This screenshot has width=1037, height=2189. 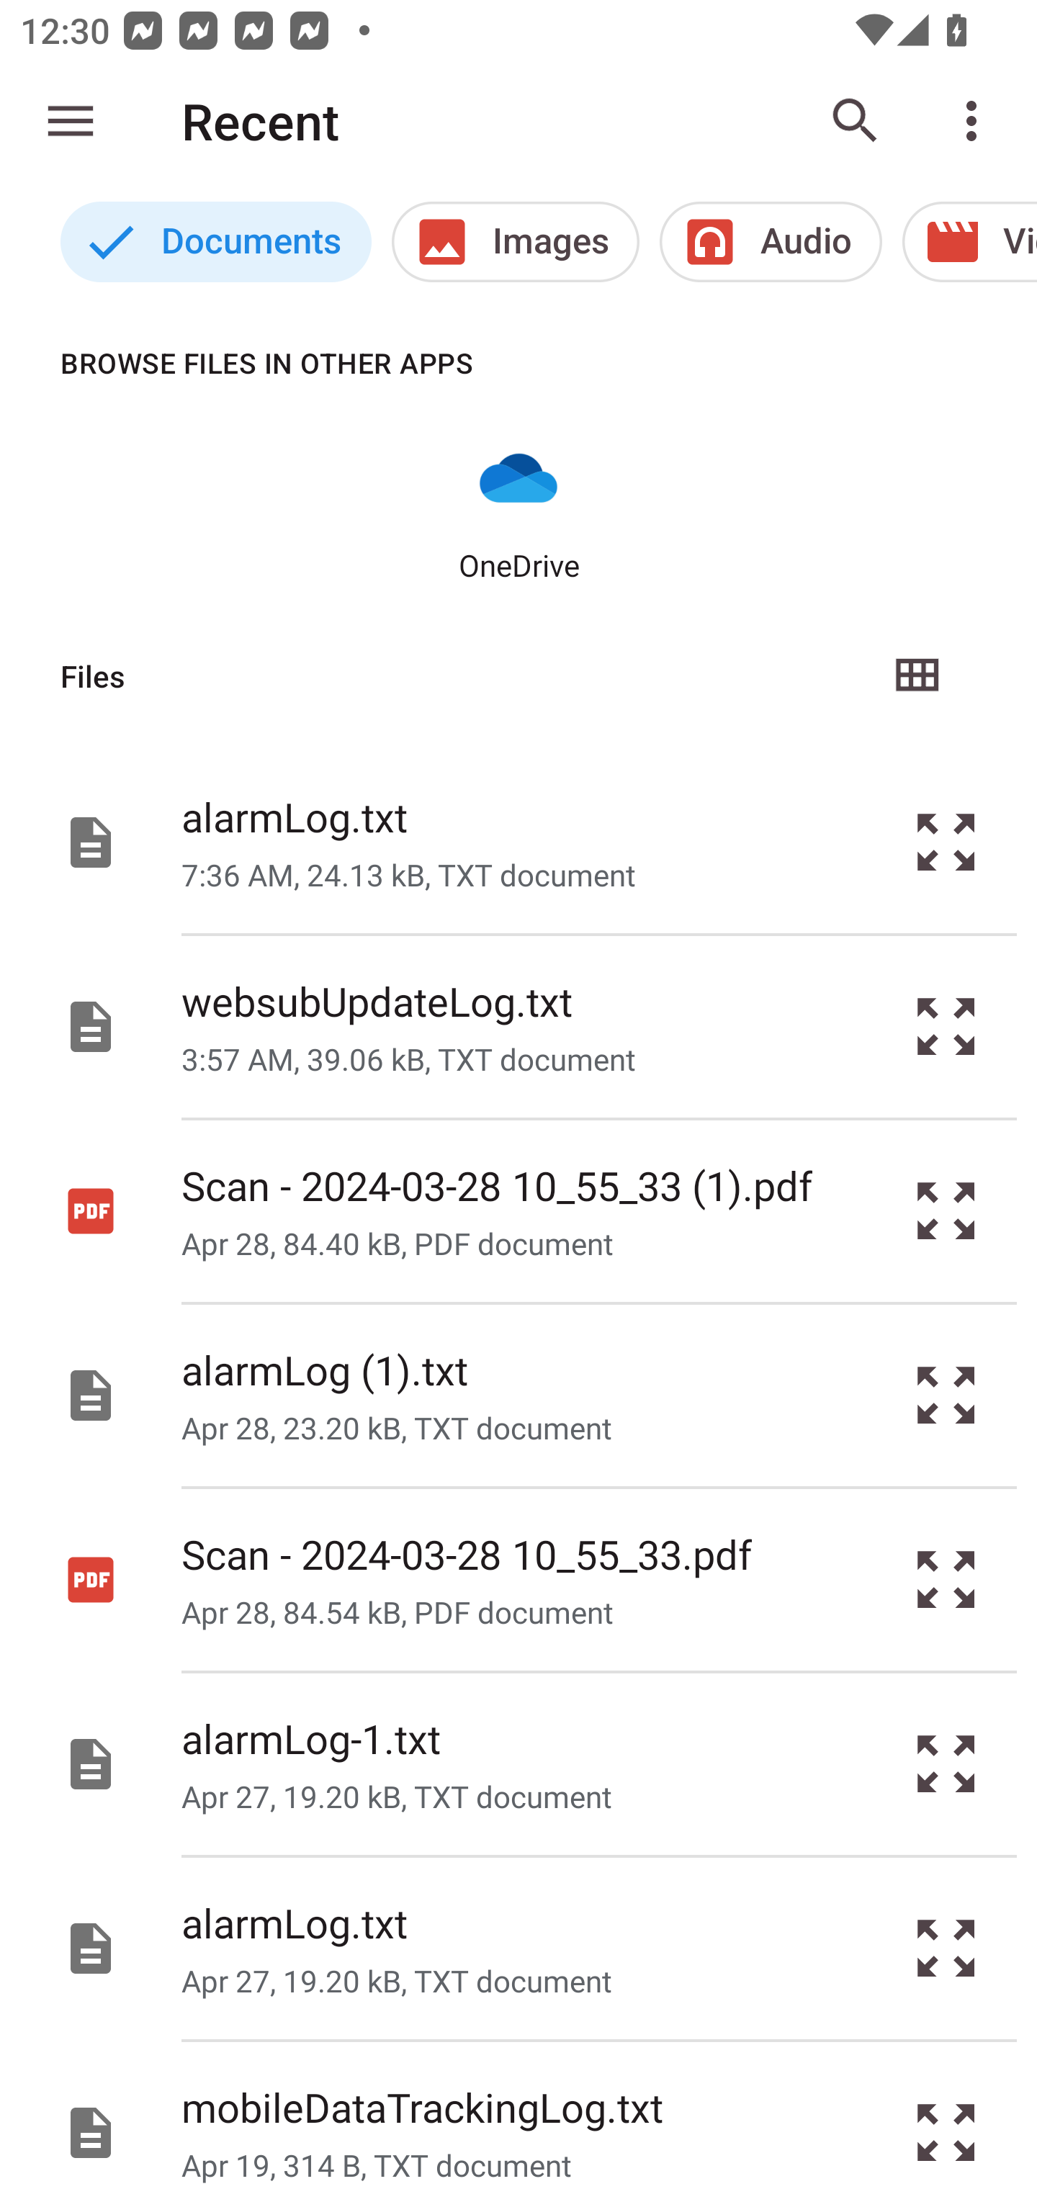 I want to click on Audio, so click(x=771, y=242).